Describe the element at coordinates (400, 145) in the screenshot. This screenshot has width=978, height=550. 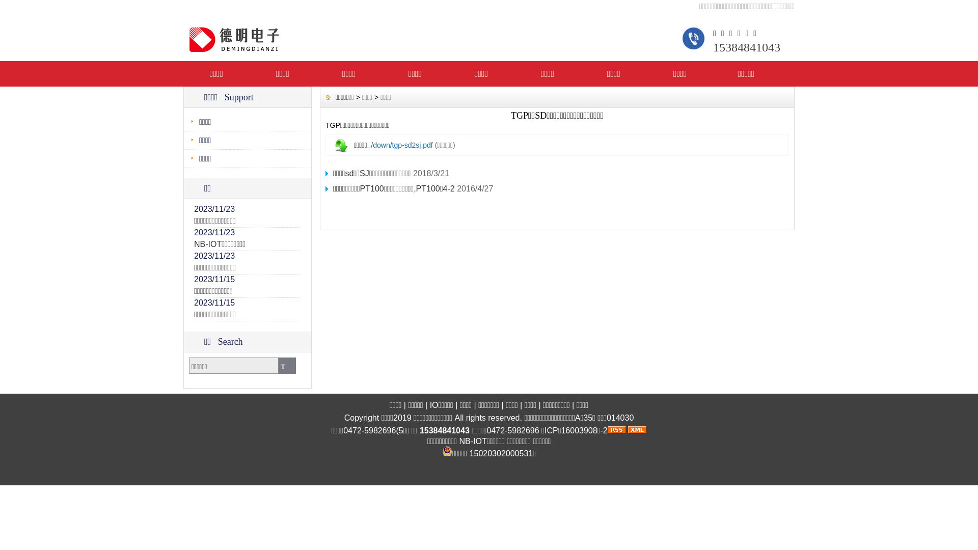
I see `../down/tgp-sd2sj.pdf` at that location.